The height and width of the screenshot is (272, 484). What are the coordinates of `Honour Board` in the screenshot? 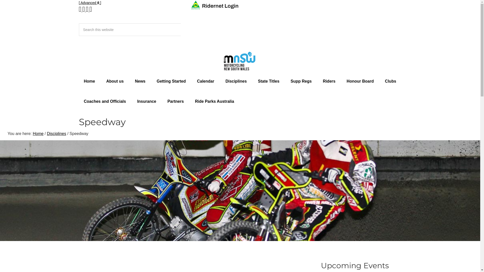 It's located at (360, 81).